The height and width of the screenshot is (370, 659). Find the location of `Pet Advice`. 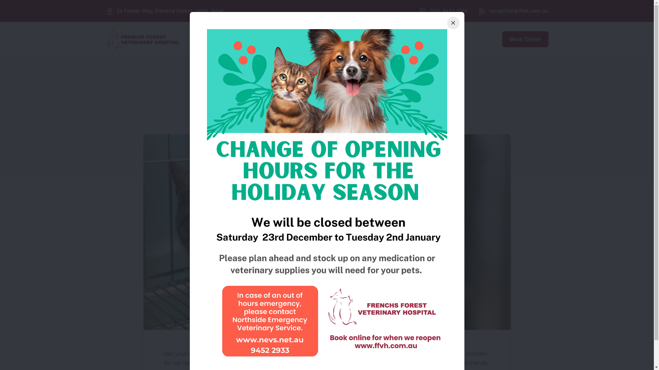

Pet Advice is located at coordinates (389, 38).